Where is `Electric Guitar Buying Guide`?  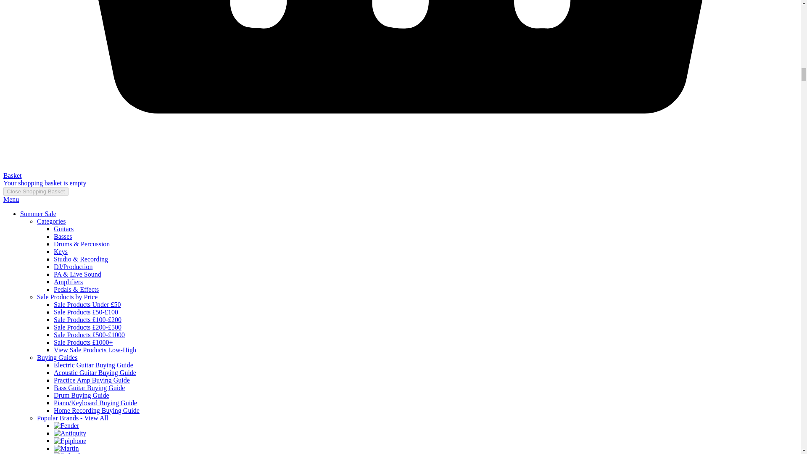 Electric Guitar Buying Guide is located at coordinates (93, 365).